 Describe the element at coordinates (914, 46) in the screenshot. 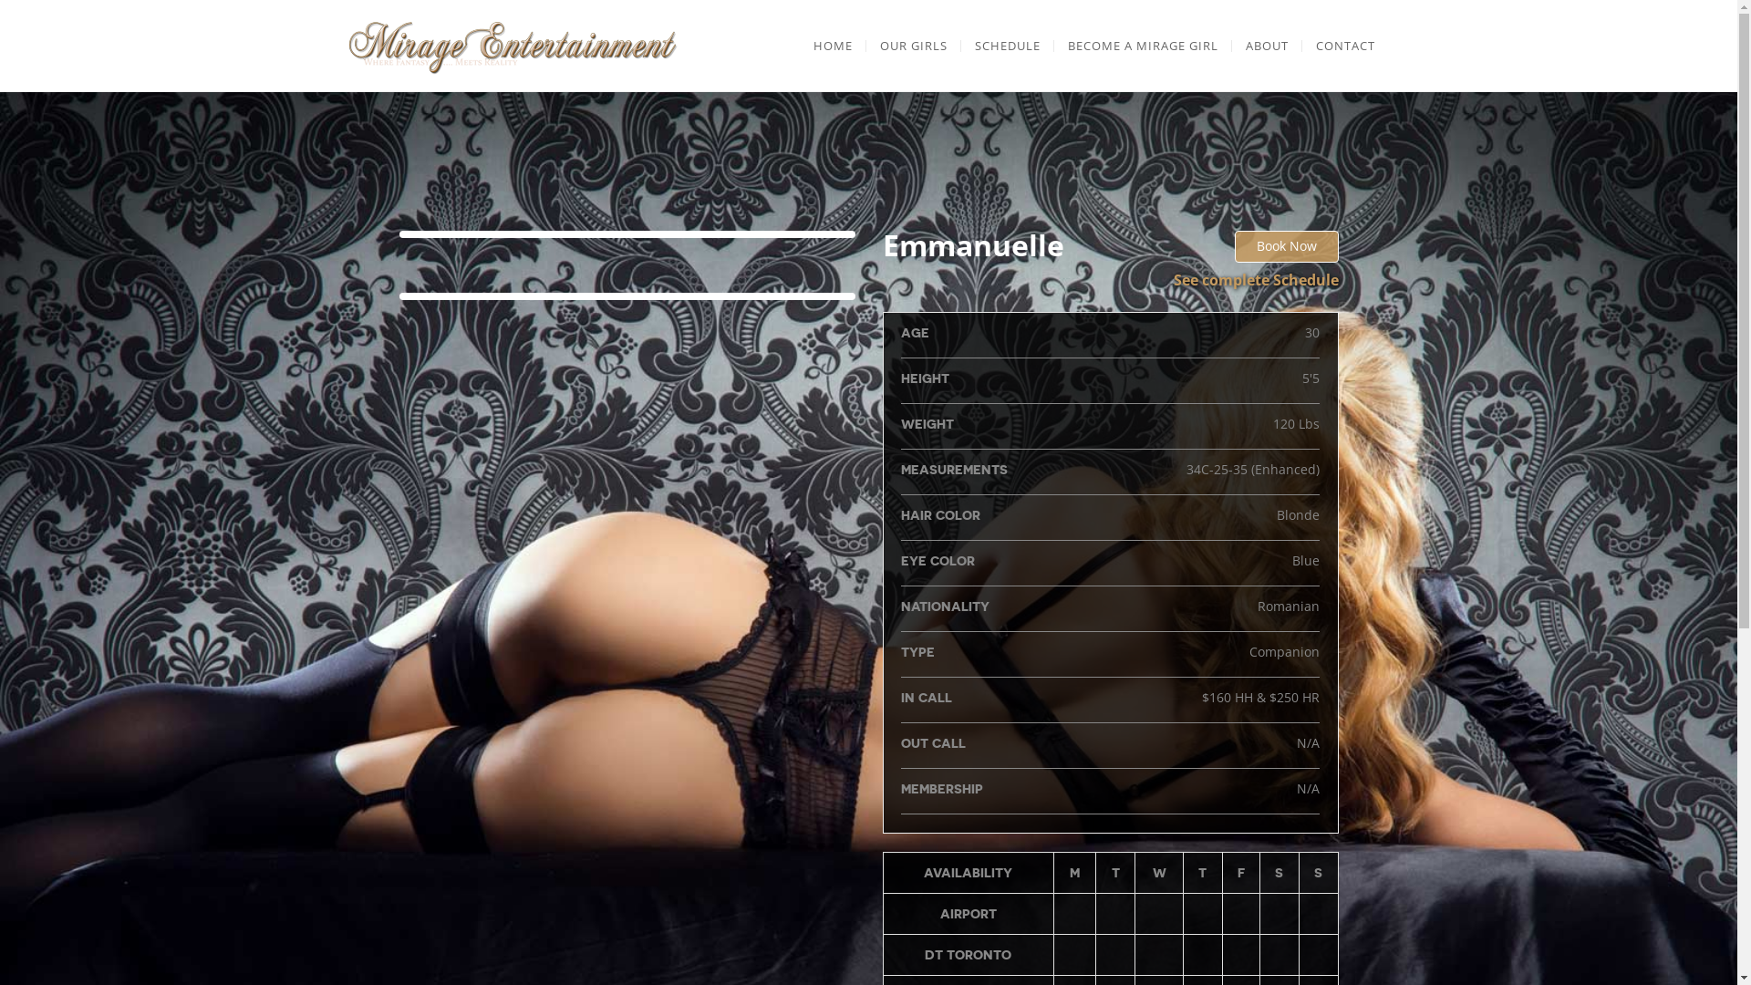

I see `OUR GIRLS` at that location.